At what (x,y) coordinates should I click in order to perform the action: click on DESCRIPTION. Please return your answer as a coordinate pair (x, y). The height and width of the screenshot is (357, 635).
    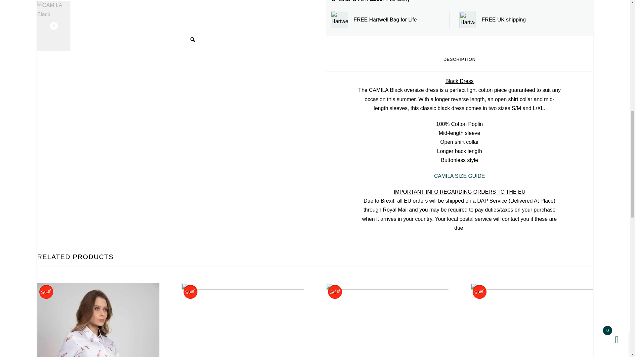
    Looking at the image, I should click on (459, 59).